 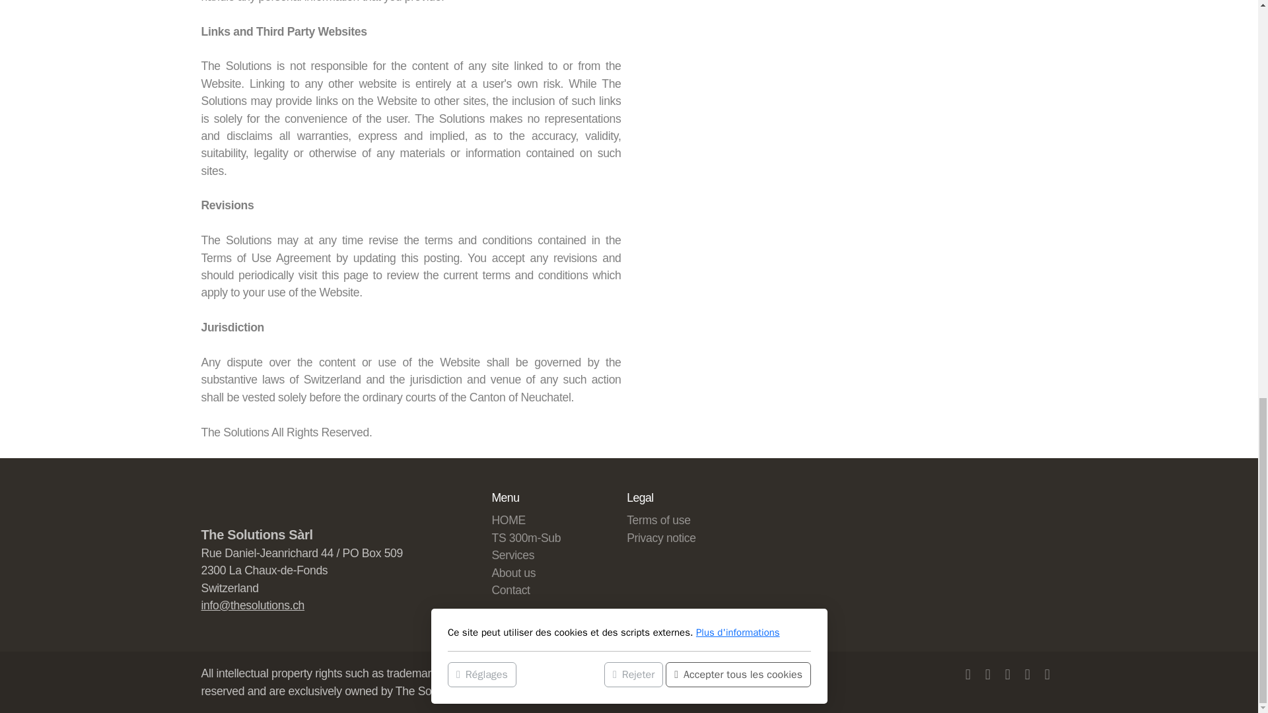 What do you see at coordinates (511, 590) in the screenshot?
I see `Contact` at bounding box center [511, 590].